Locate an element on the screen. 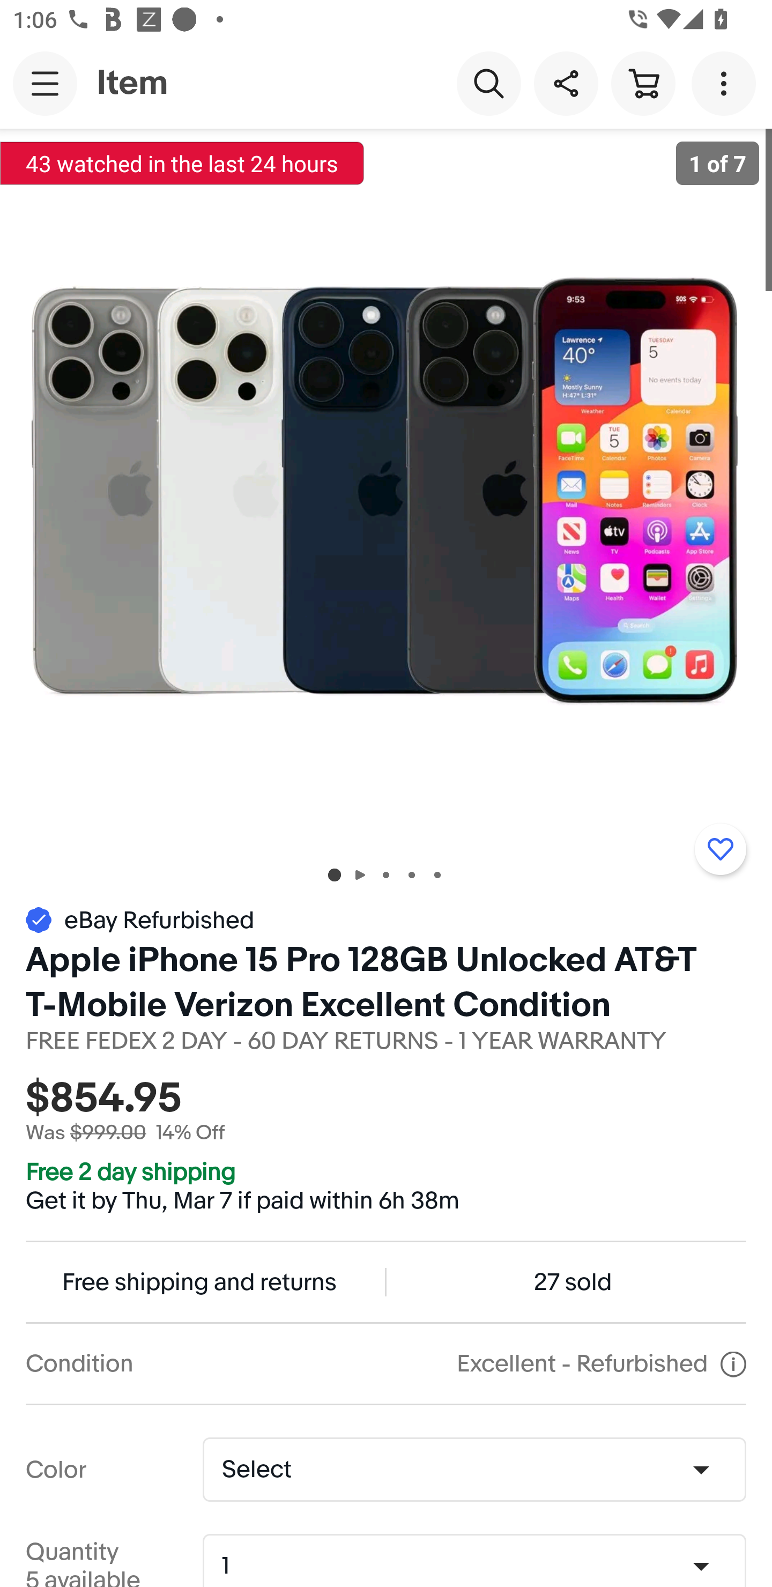 The image size is (772, 1587). Main navigation, open is located at coordinates (45, 83).